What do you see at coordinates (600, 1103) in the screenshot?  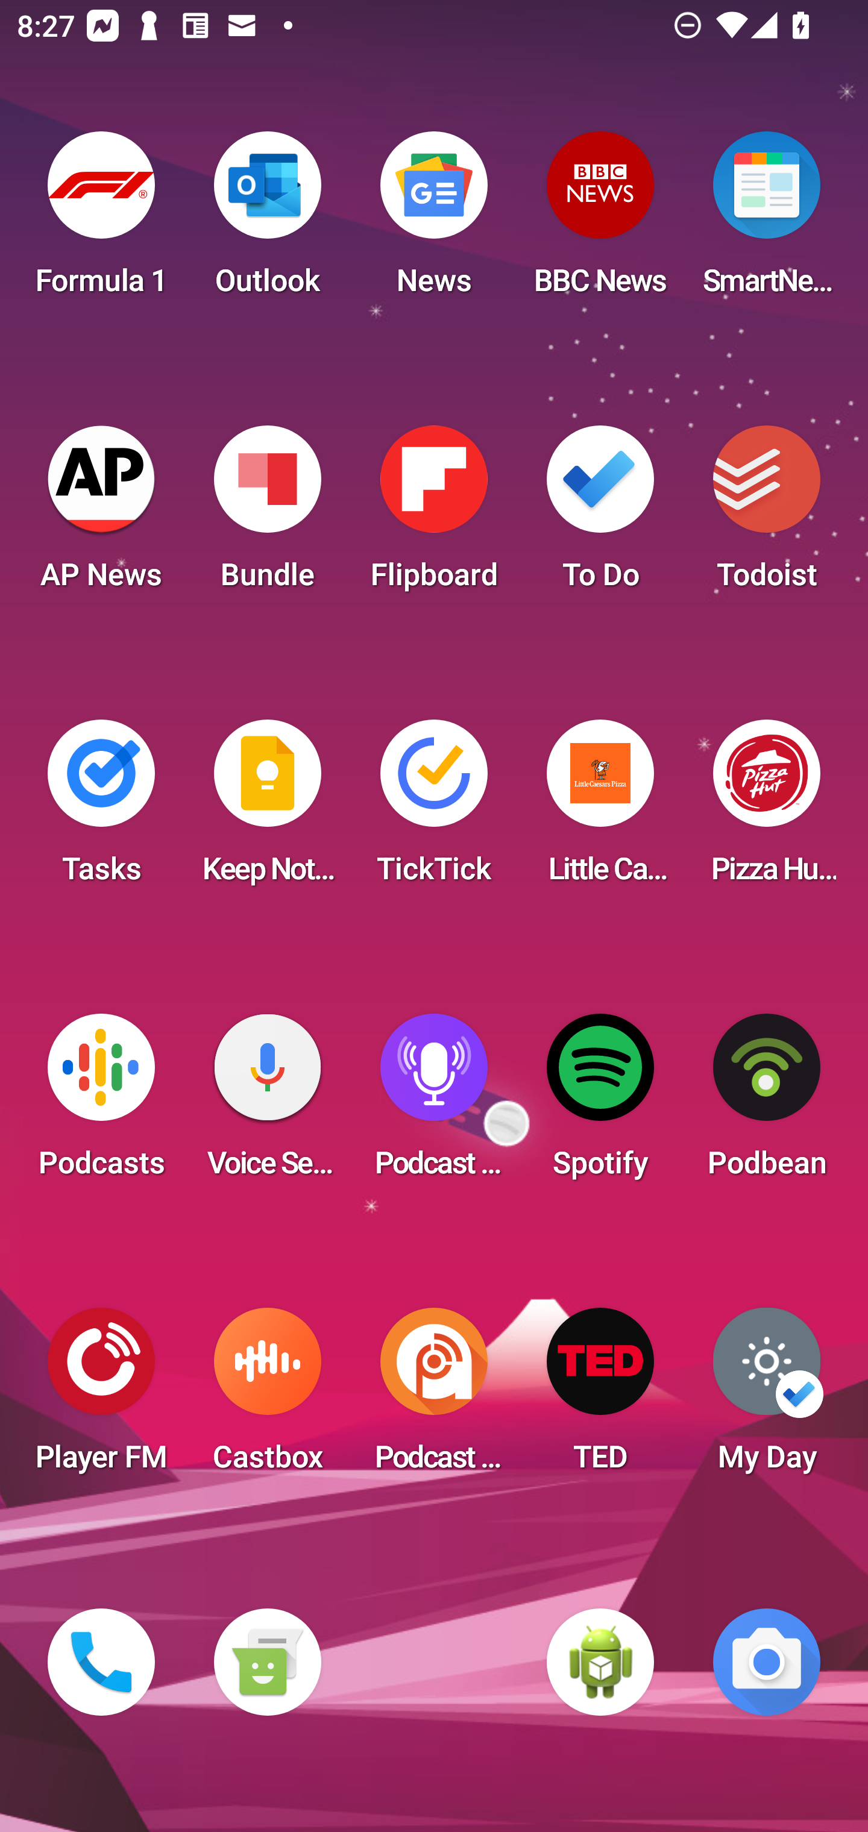 I see `Spotify` at bounding box center [600, 1103].